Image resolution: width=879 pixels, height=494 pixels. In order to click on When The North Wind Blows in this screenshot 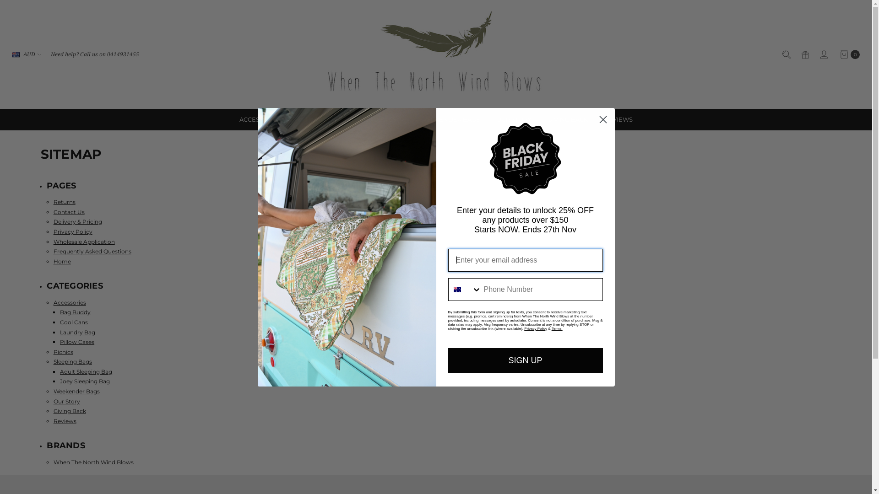, I will do `click(93, 462)`.